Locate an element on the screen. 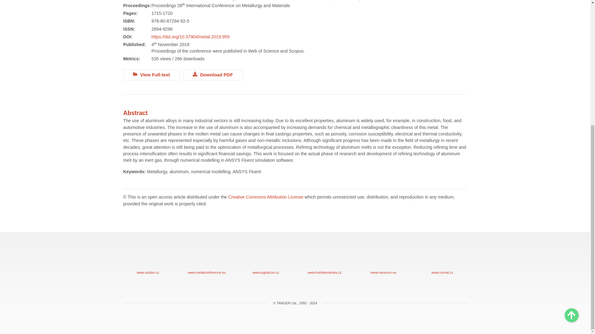 This screenshot has height=334, width=595. Download PDF is located at coordinates (213, 75).